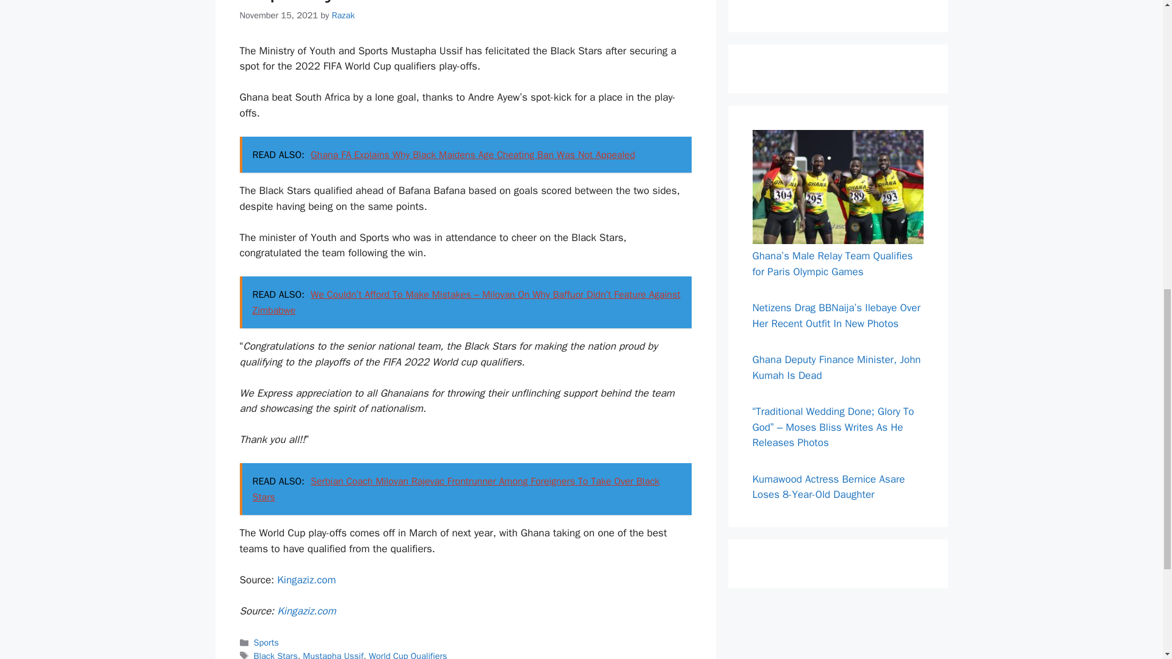 Image resolution: width=1172 pixels, height=659 pixels. What do you see at coordinates (836, 367) in the screenshot?
I see `Ghana Deputy Finance Minister, John Kumah Is Dead` at bounding box center [836, 367].